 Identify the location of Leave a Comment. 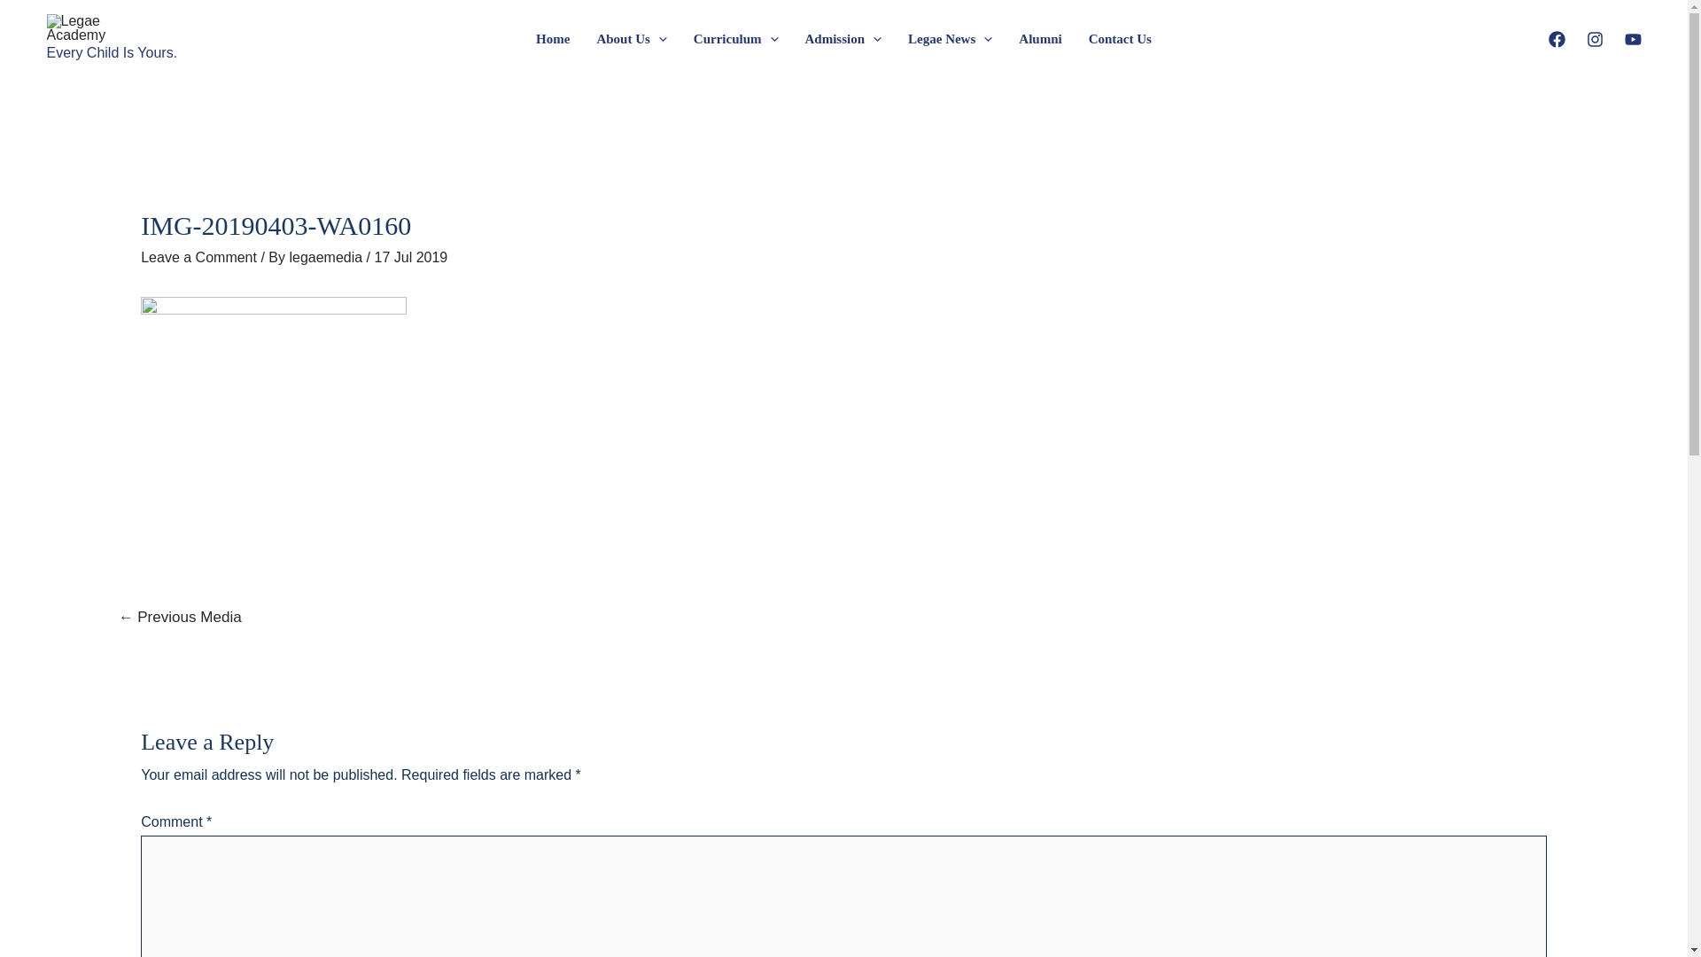
(198, 257).